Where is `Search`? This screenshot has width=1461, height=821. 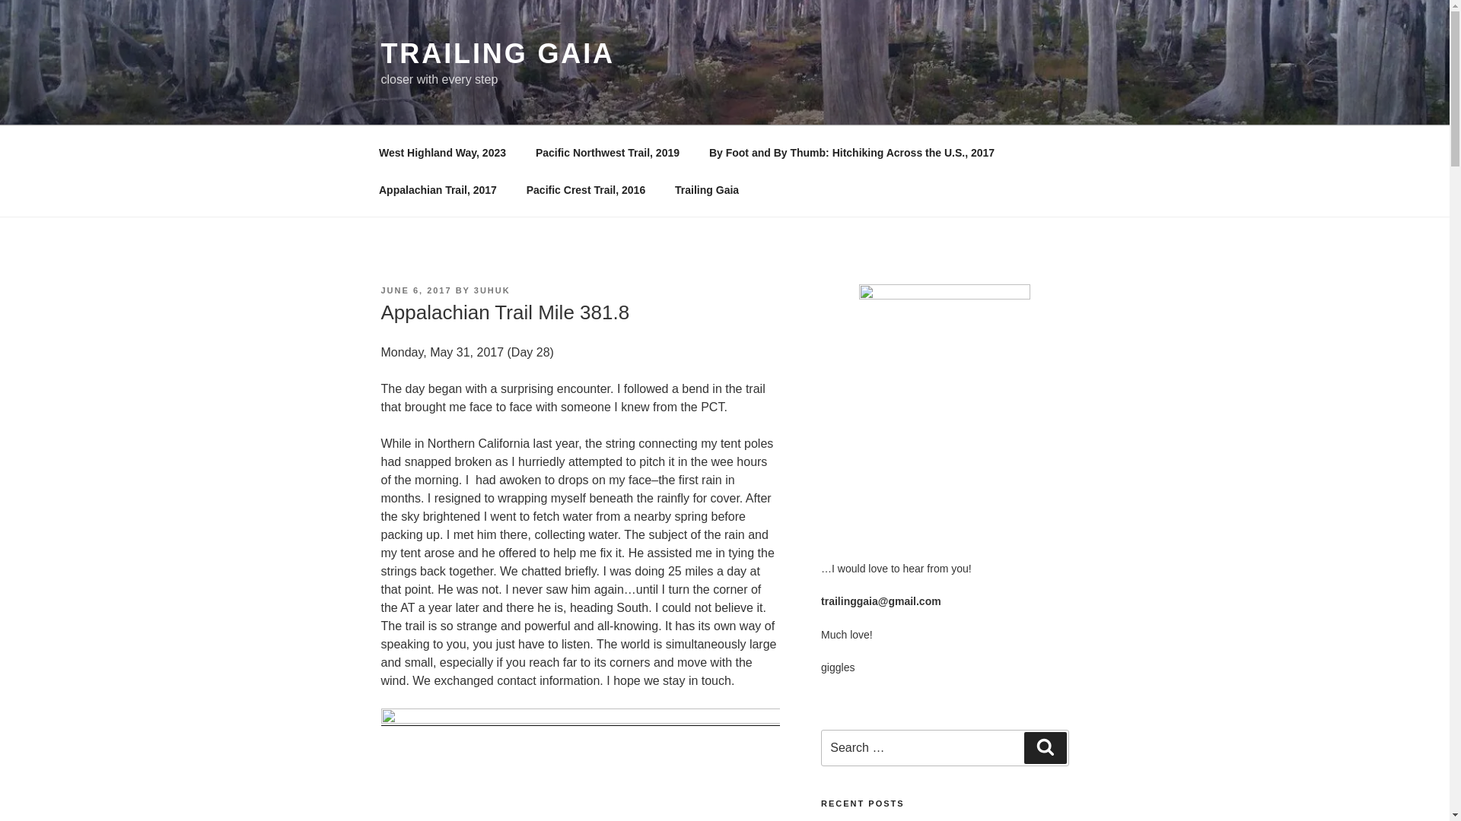 Search is located at coordinates (1045, 748).